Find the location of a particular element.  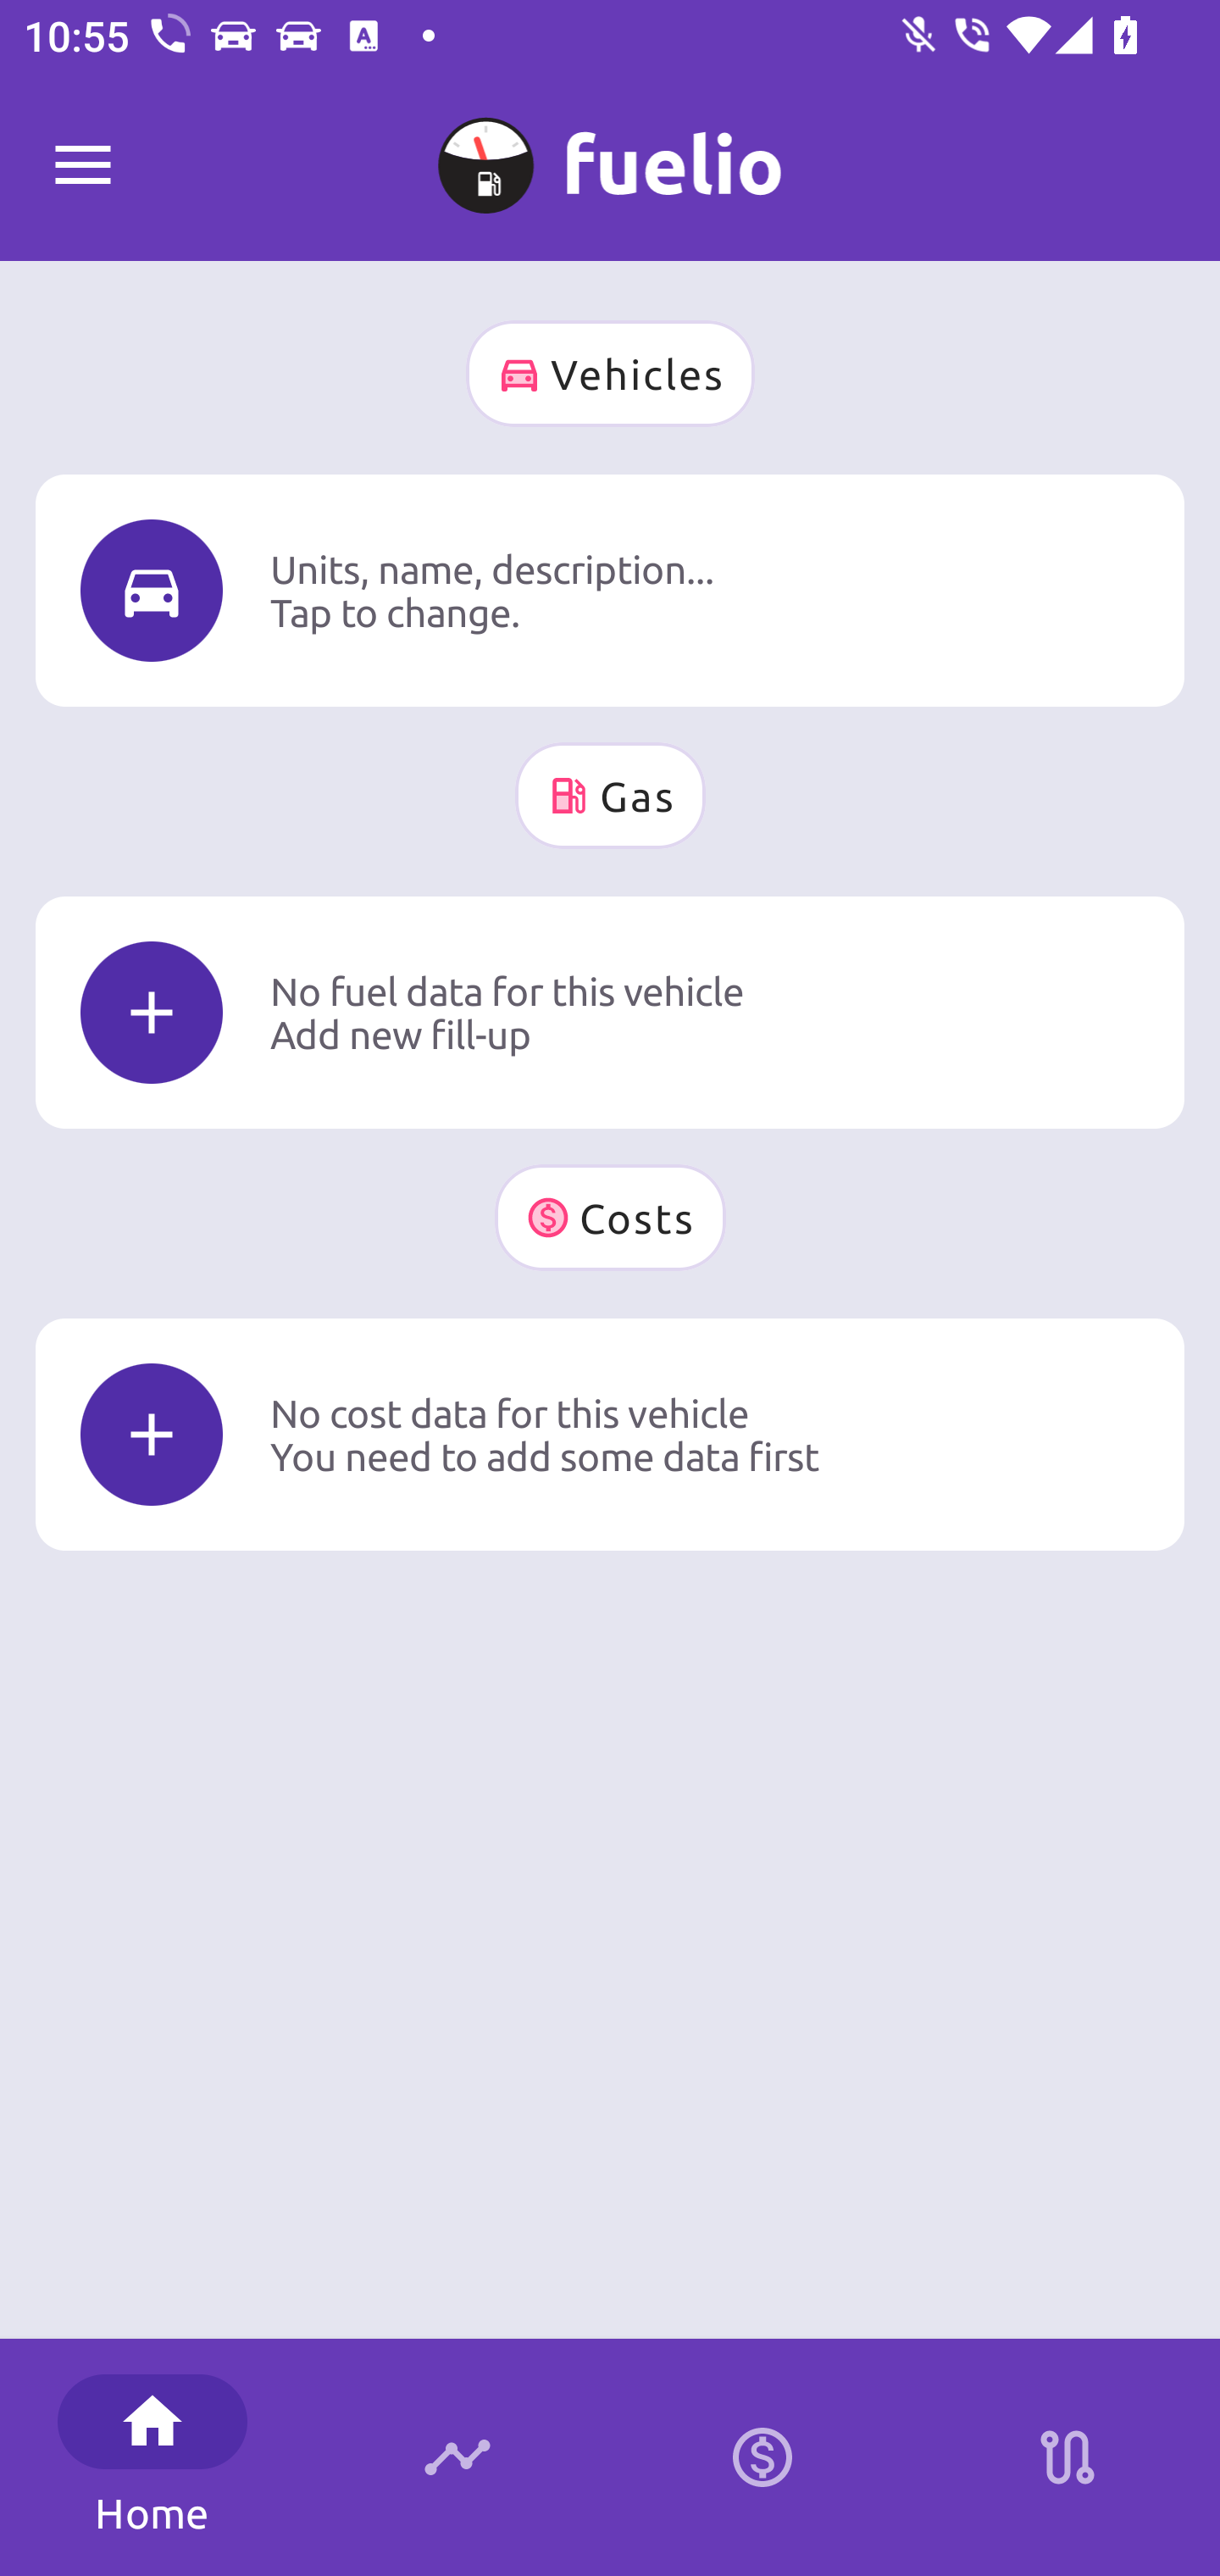

Icon is located at coordinates (152, 591).